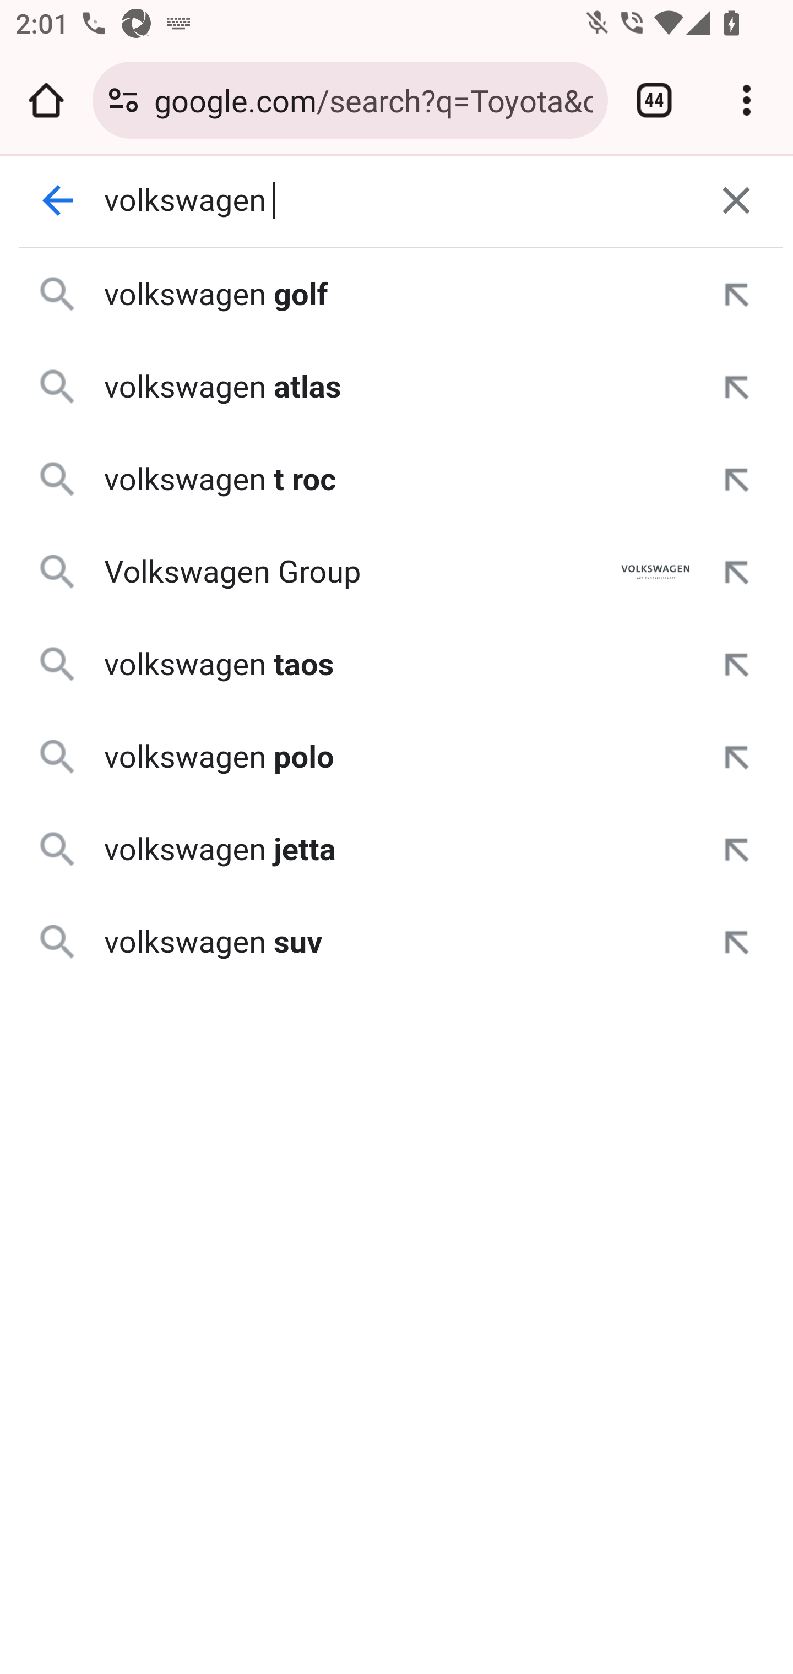 The height and width of the screenshot is (1674, 793). I want to click on volkswagen , so click(398, 200).